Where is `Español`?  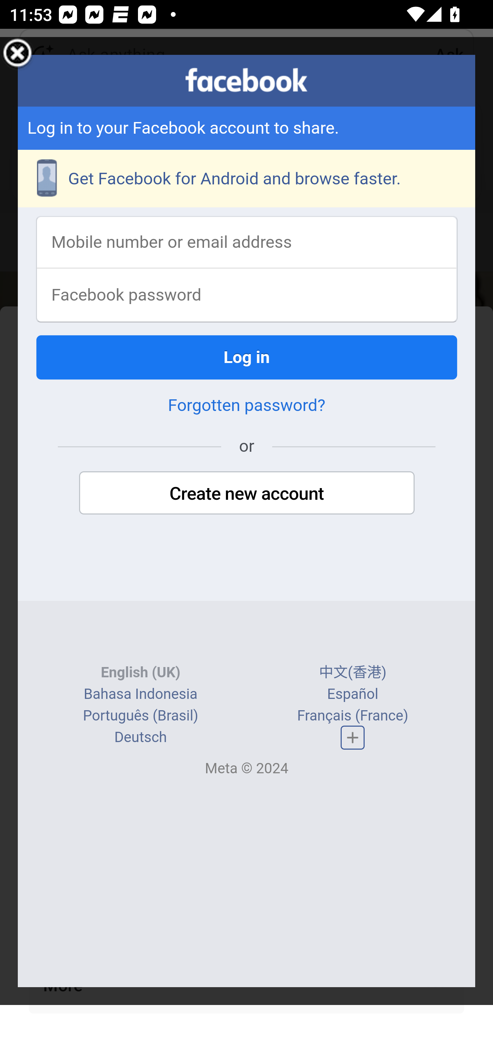
Español is located at coordinates (352, 694).